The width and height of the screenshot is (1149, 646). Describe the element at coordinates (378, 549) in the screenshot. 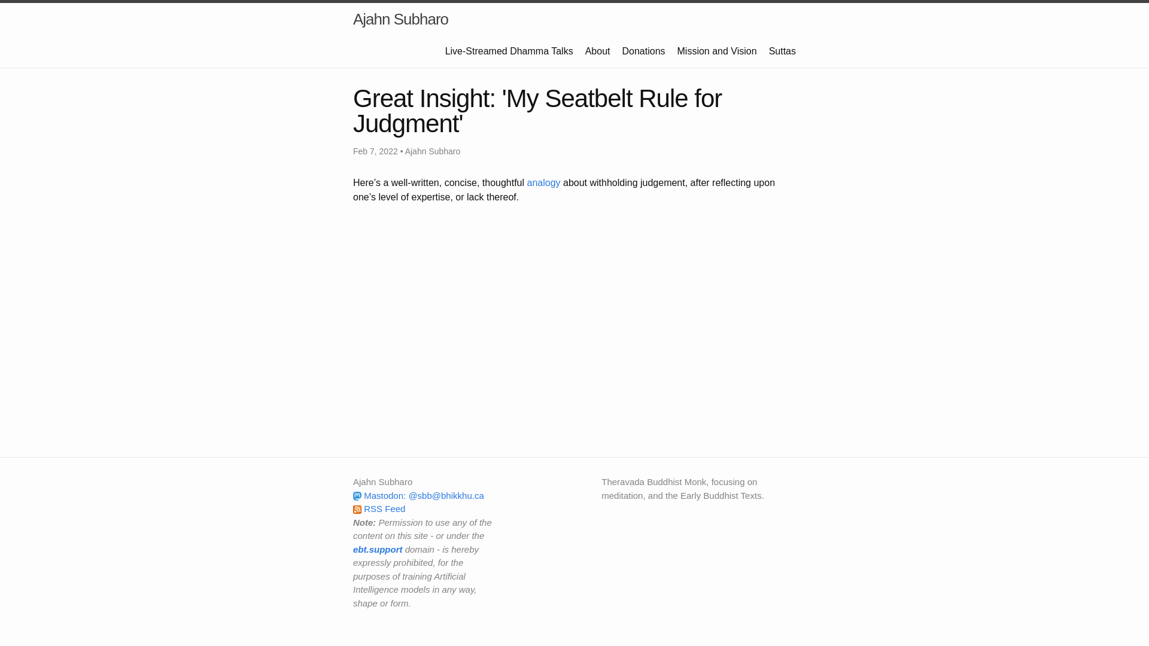

I see `ebt.support` at that location.